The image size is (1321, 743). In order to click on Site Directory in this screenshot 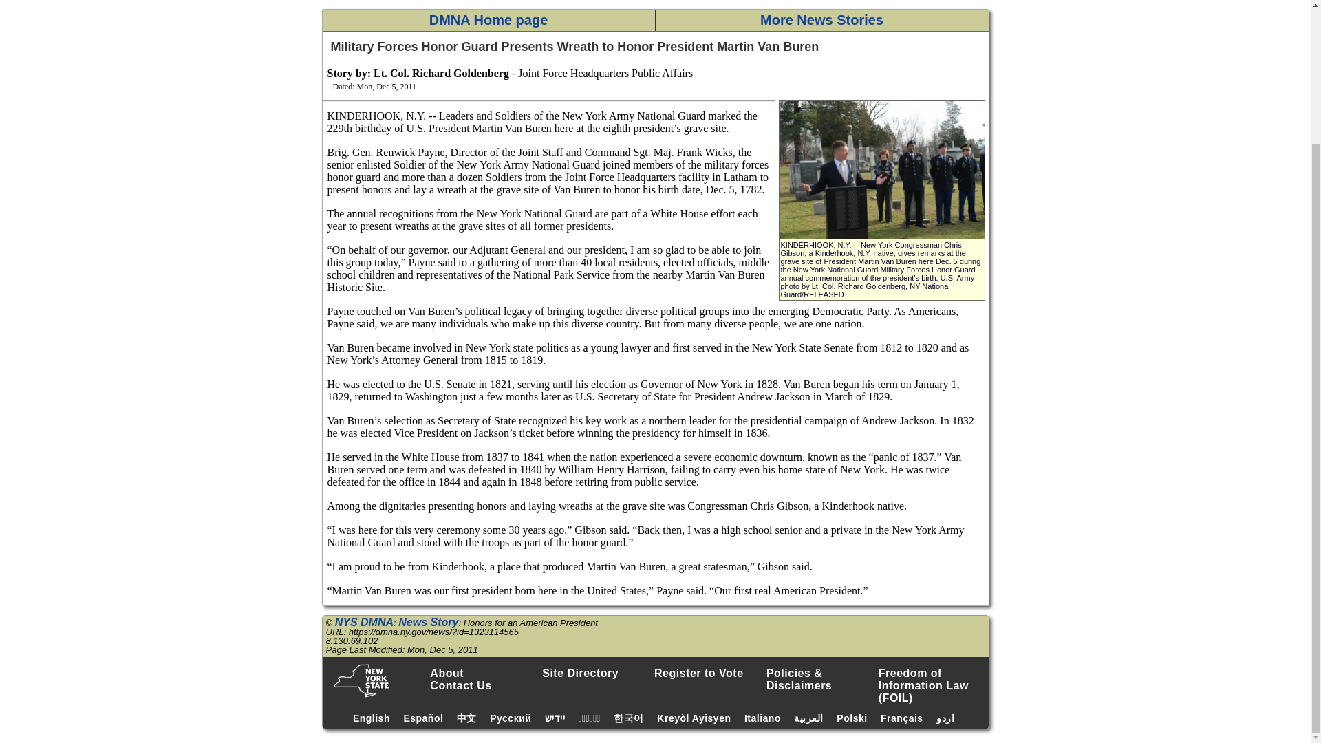, I will do `click(594, 673)`.